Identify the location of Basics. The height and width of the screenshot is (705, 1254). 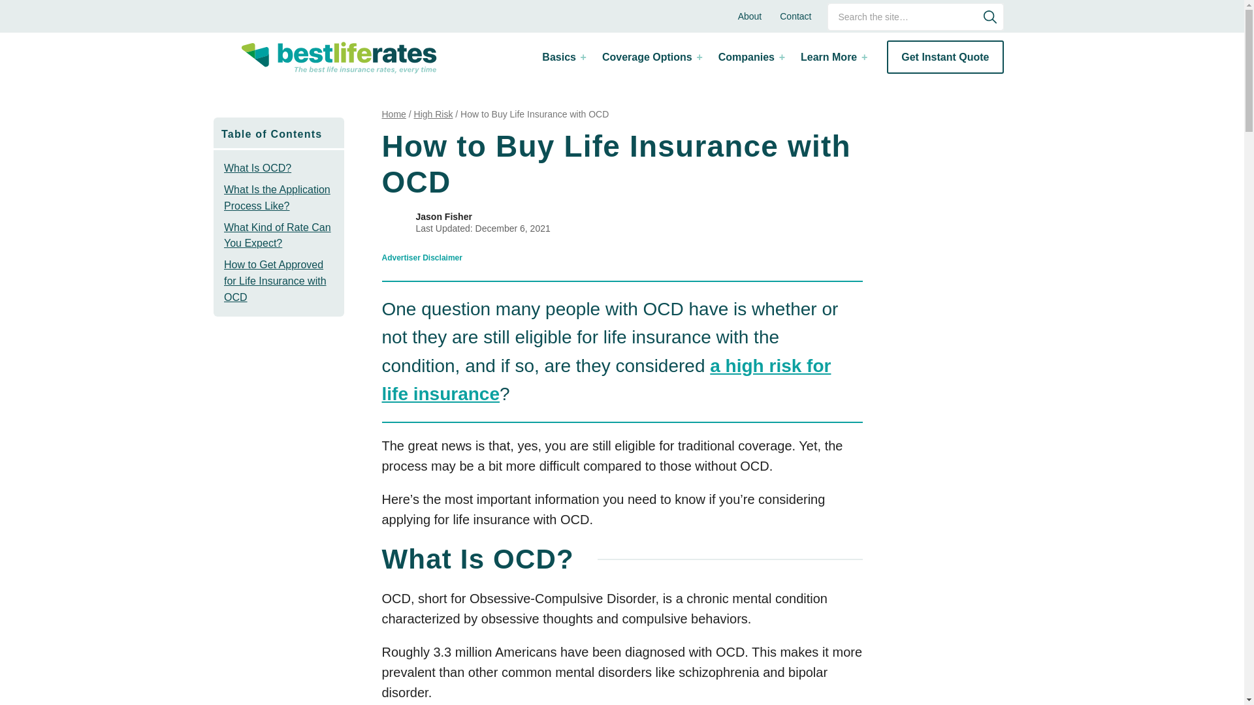
(563, 57).